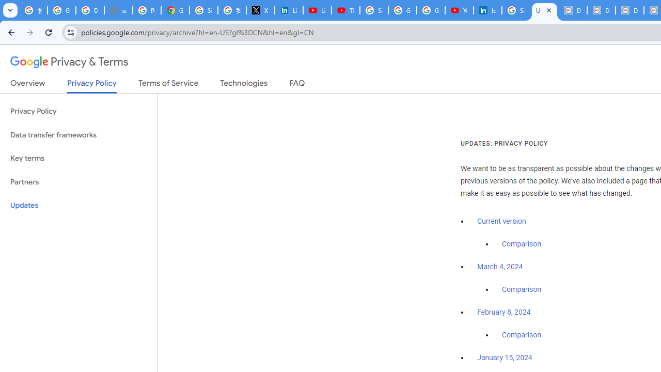 The width and height of the screenshot is (661, 372). What do you see at coordinates (78, 158) in the screenshot?
I see `Key terms` at bounding box center [78, 158].